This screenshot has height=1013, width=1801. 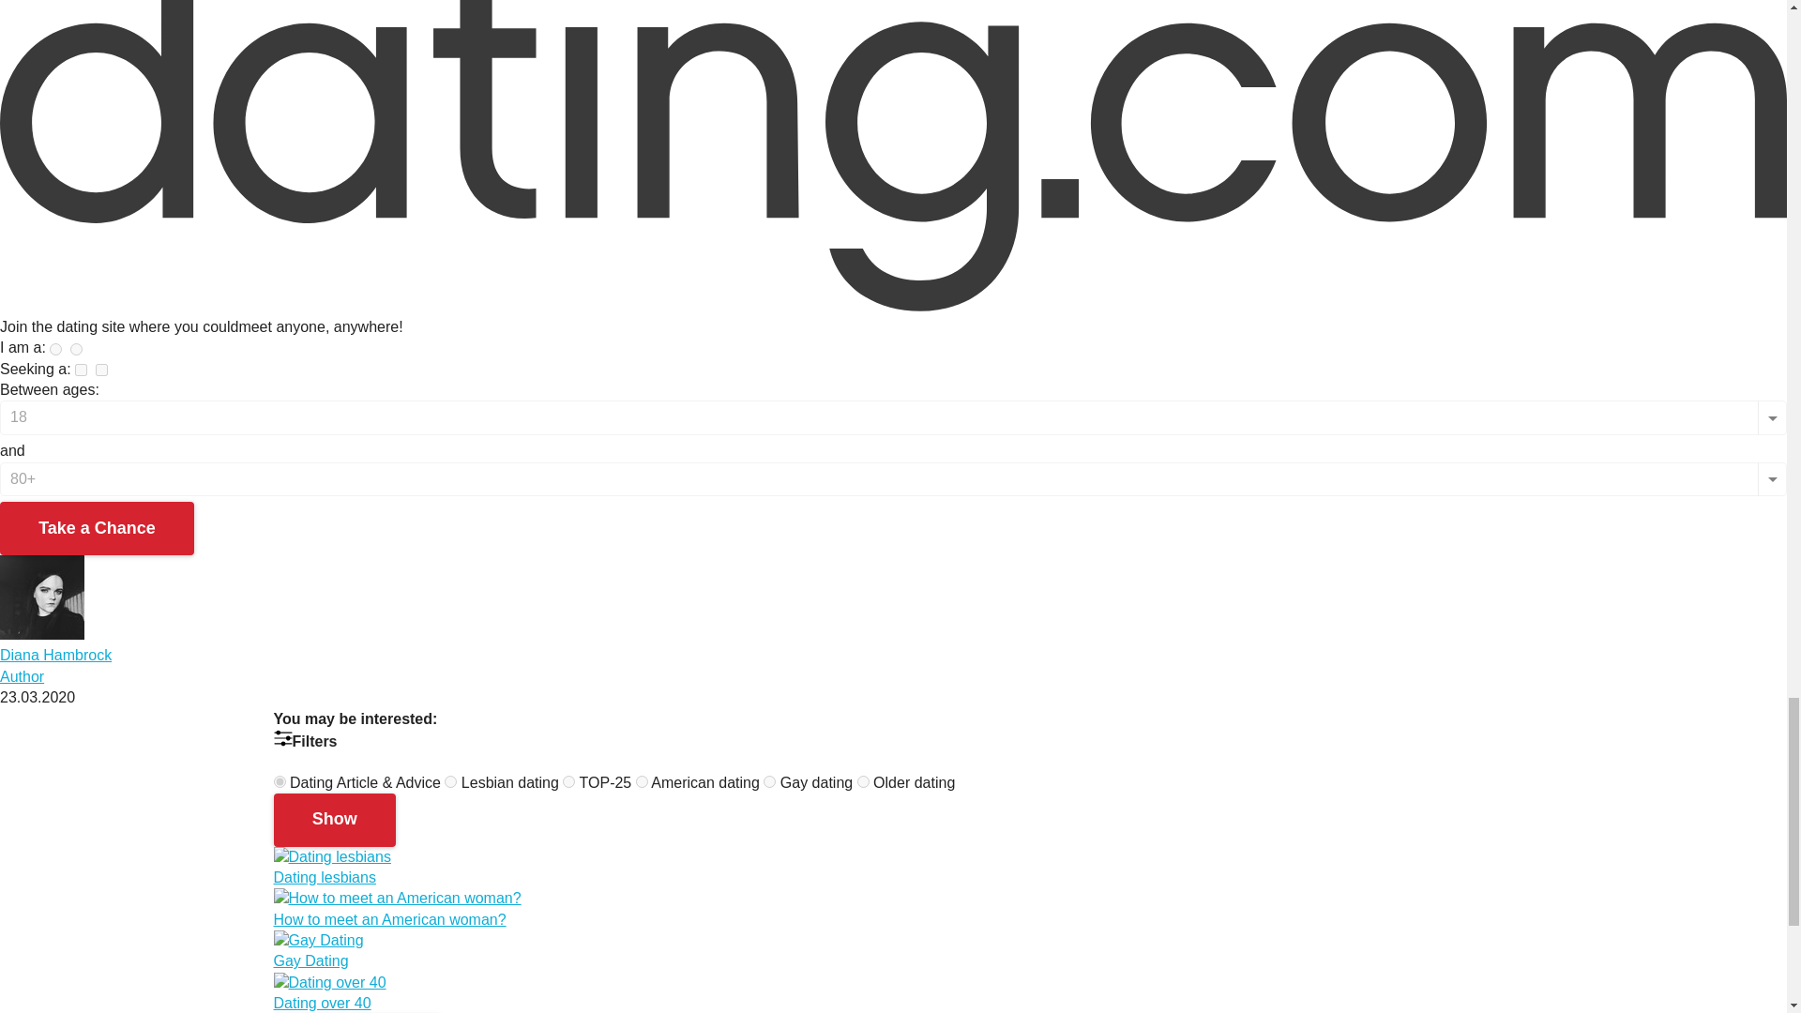 I want to click on fem, so click(x=101, y=370).